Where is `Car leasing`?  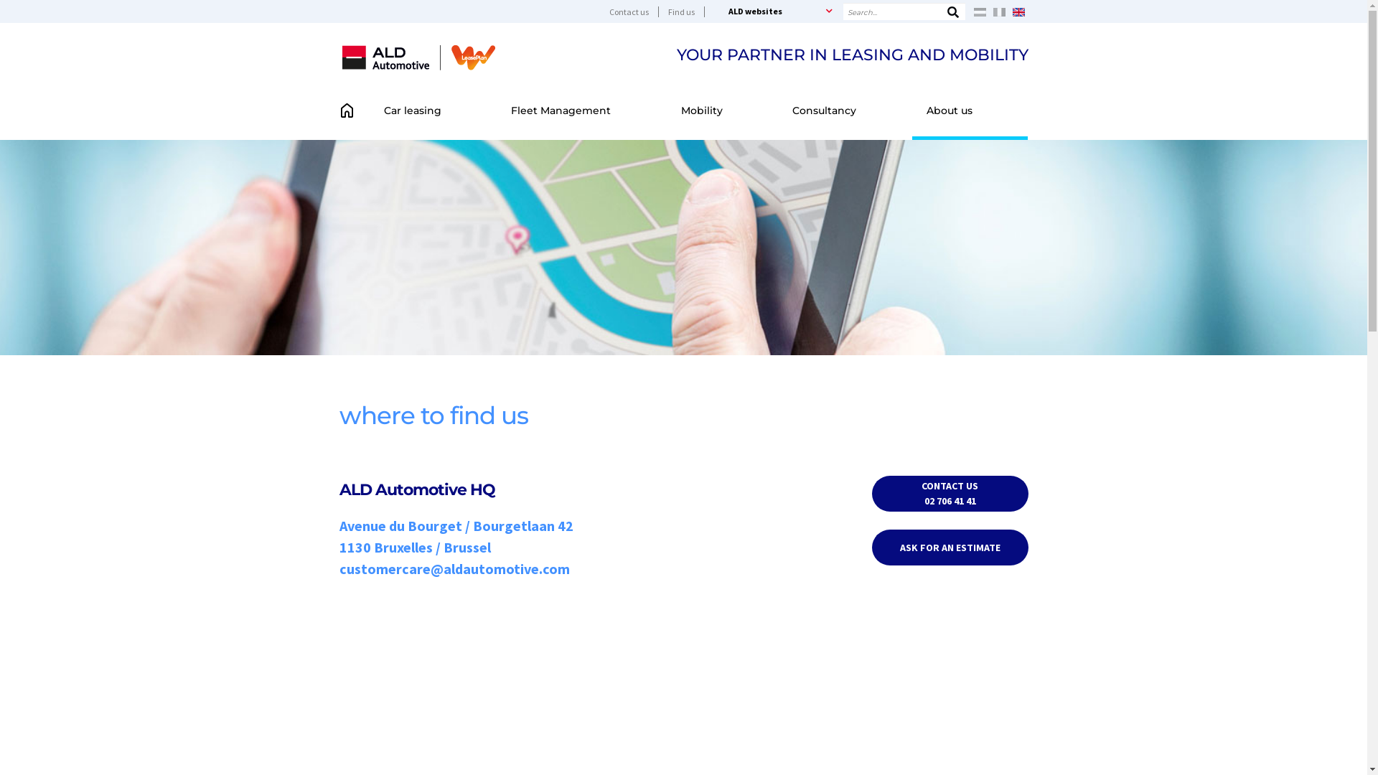
Car leasing is located at coordinates (433, 111).